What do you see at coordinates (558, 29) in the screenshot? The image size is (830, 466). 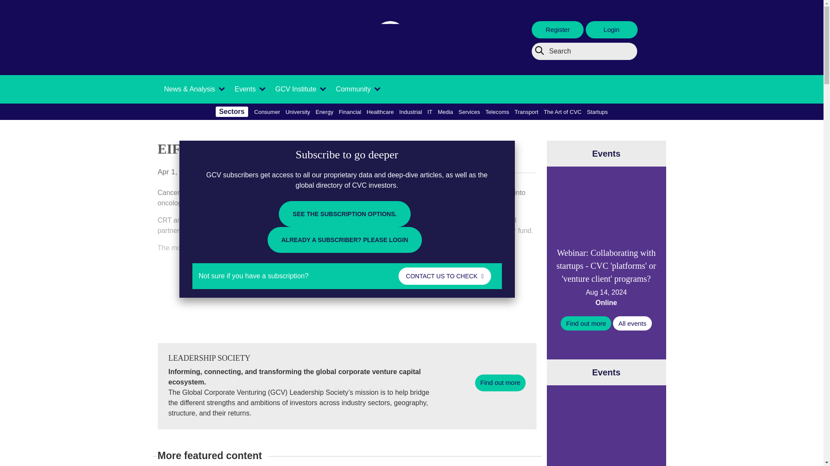 I see `Register` at bounding box center [558, 29].